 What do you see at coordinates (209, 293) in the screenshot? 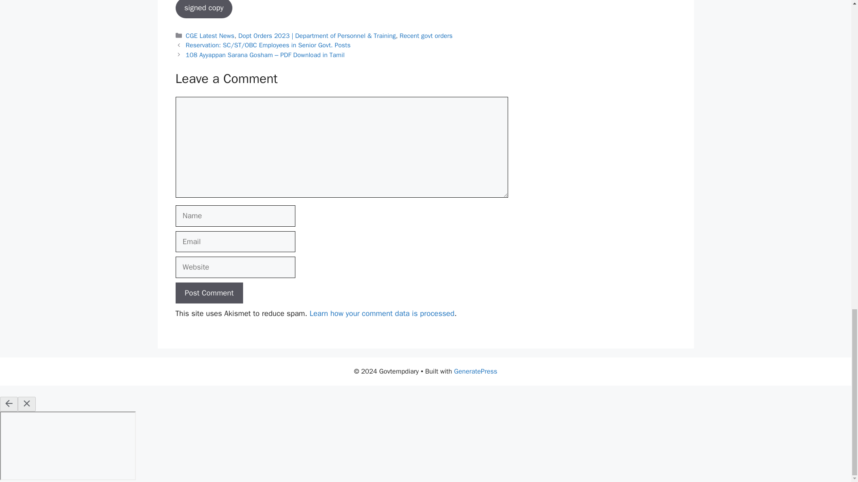
I see `Post Comment` at bounding box center [209, 293].